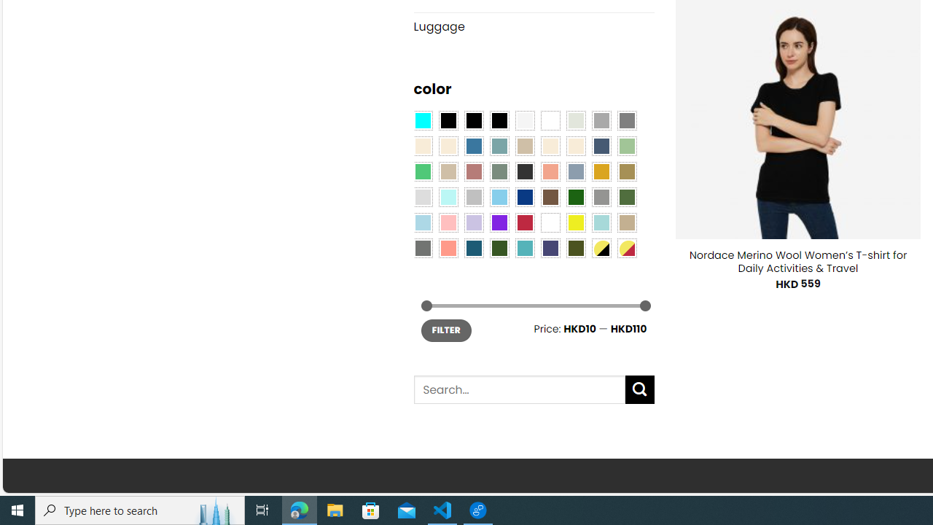  I want to click on Luggage, so click(534, 27).